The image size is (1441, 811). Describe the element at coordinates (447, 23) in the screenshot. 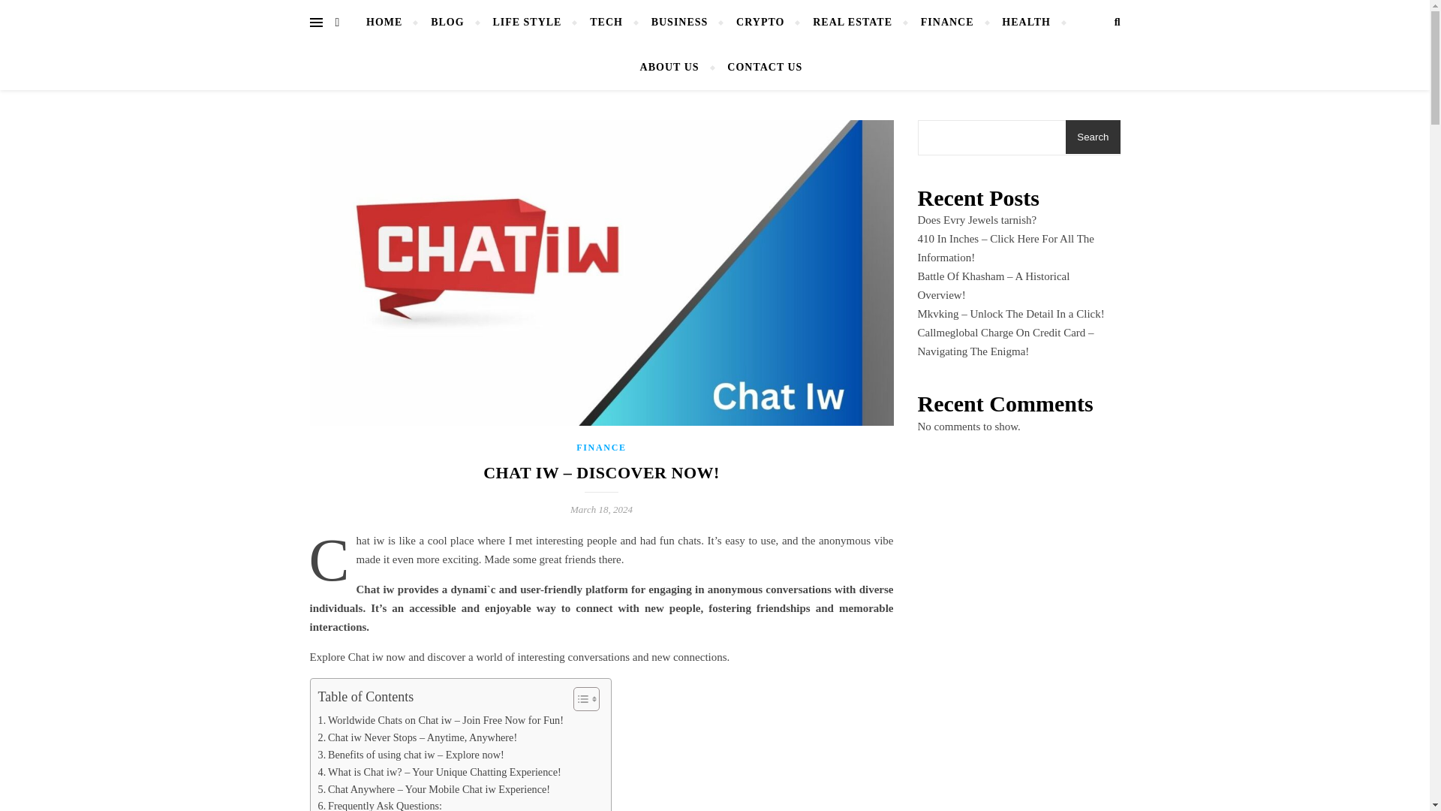

I see `BLOG` at that location.